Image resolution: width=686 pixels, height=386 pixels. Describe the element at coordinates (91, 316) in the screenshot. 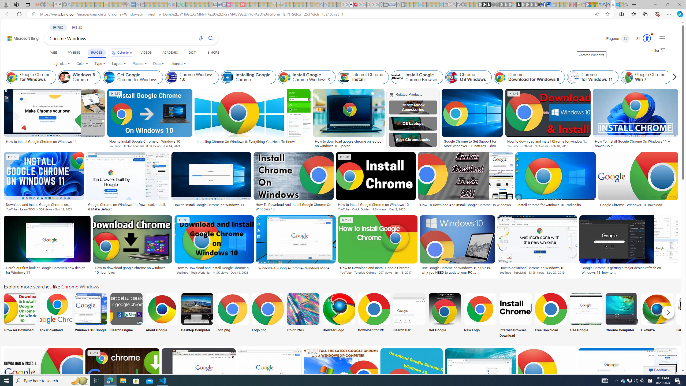

I see `Windows XP Google` at that location.